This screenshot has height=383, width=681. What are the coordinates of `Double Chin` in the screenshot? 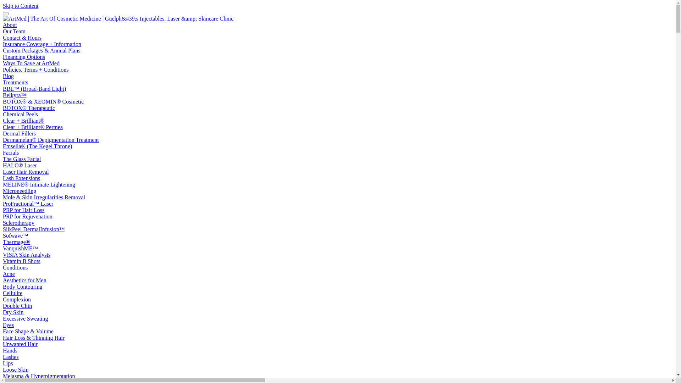 It's located at (17, 306).